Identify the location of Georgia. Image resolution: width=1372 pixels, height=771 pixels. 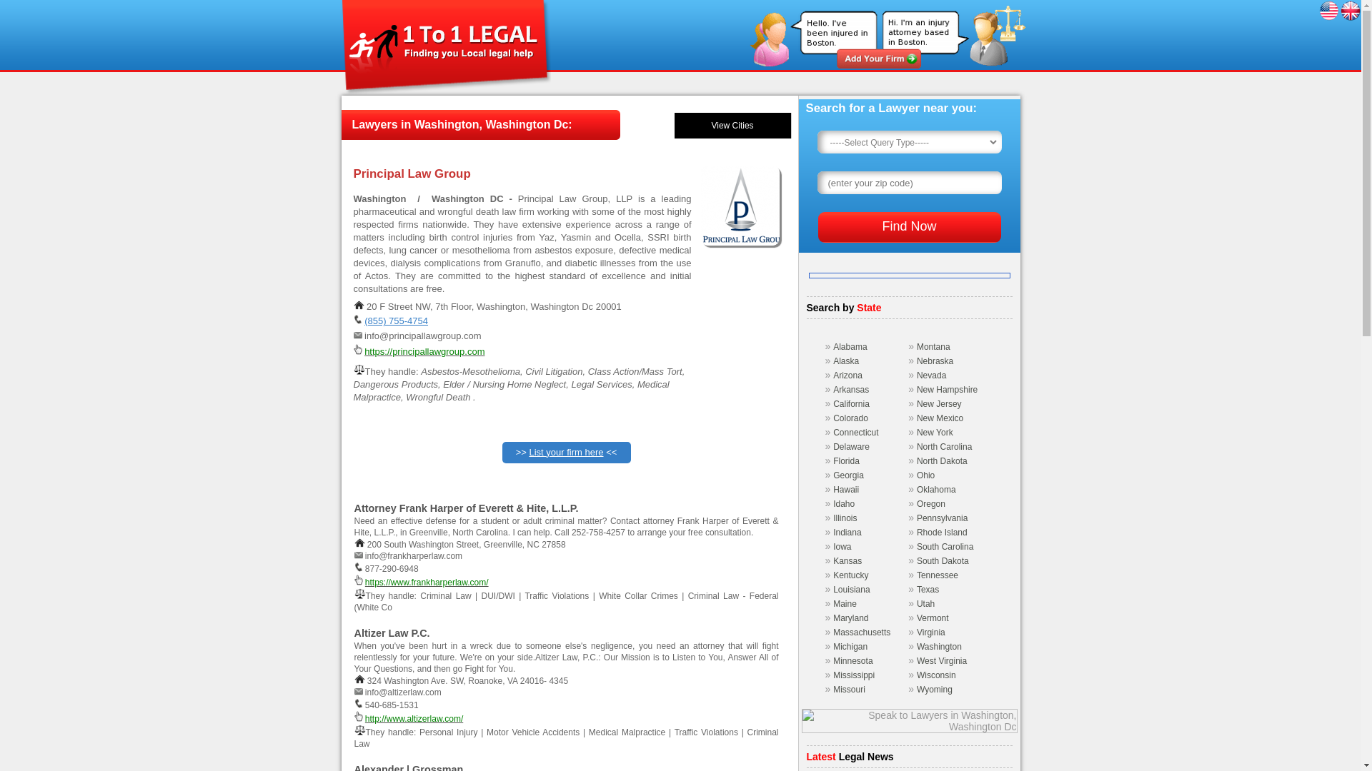
(849, 475).